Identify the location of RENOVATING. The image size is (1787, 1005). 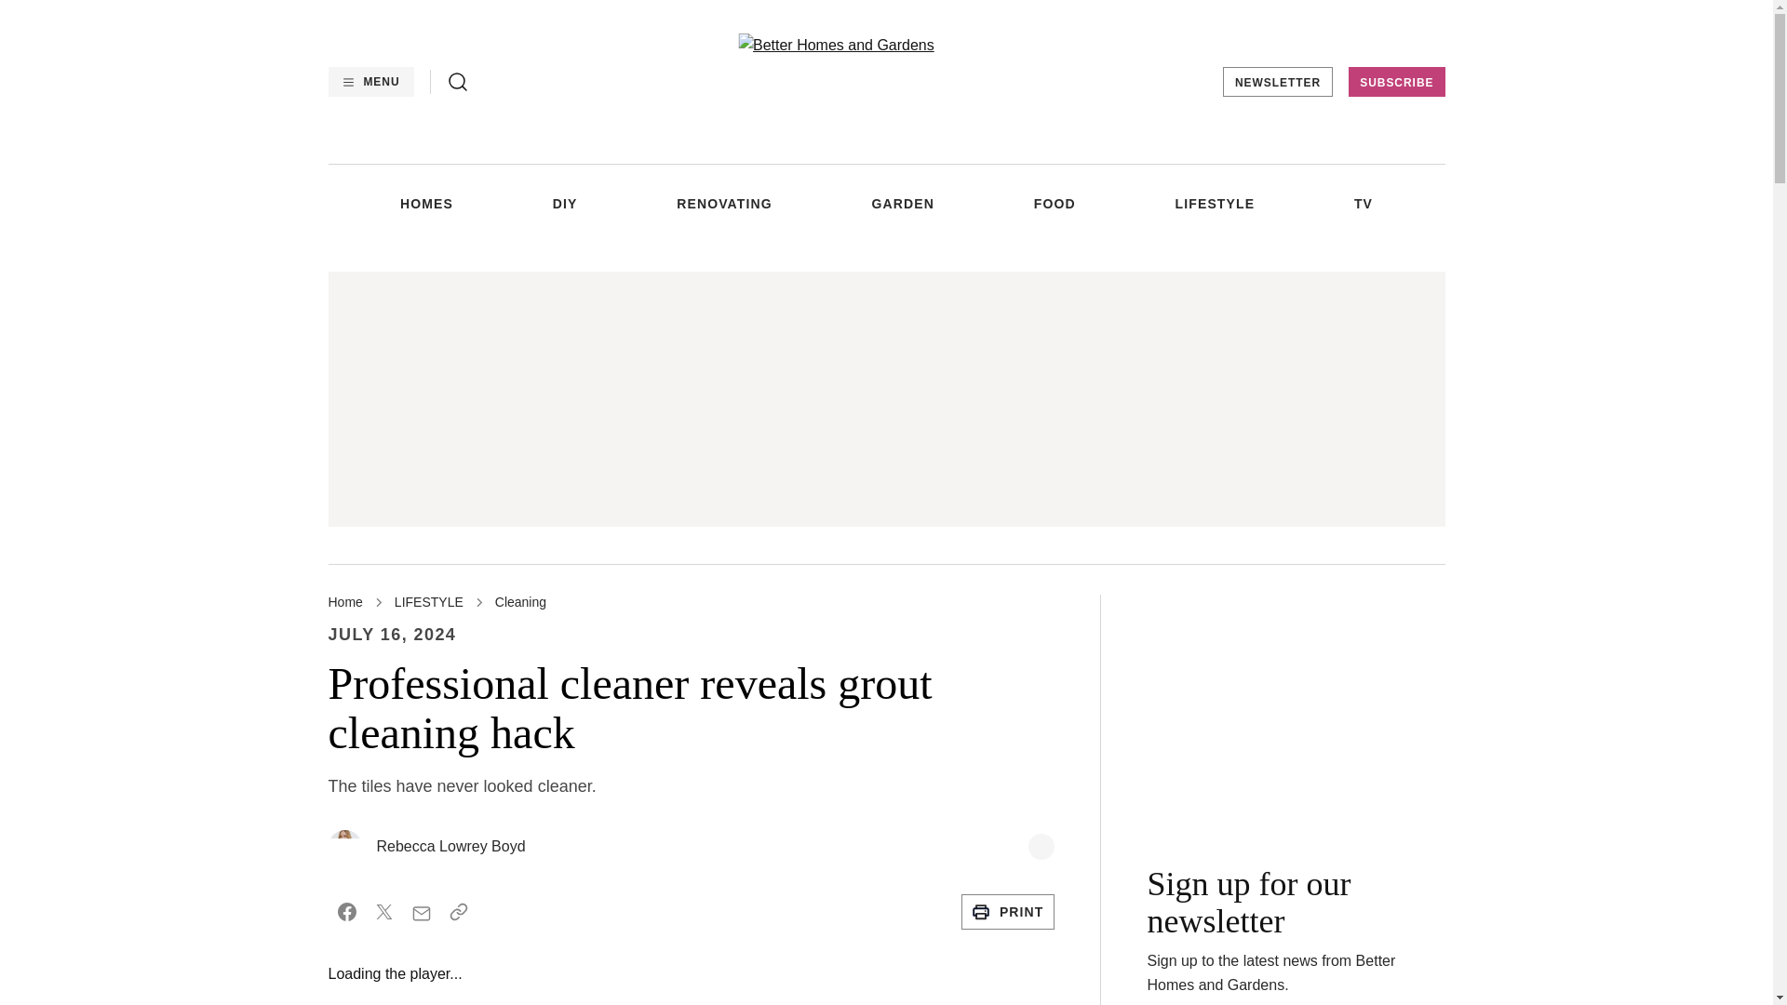
(724, 203).